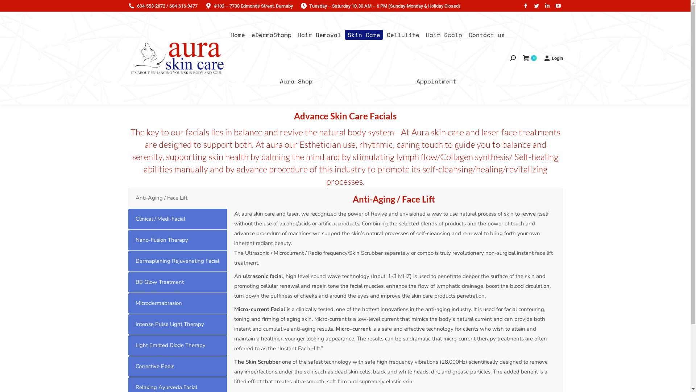  I want to click on Intense Pulse Light Therapy, so click(177, 324).